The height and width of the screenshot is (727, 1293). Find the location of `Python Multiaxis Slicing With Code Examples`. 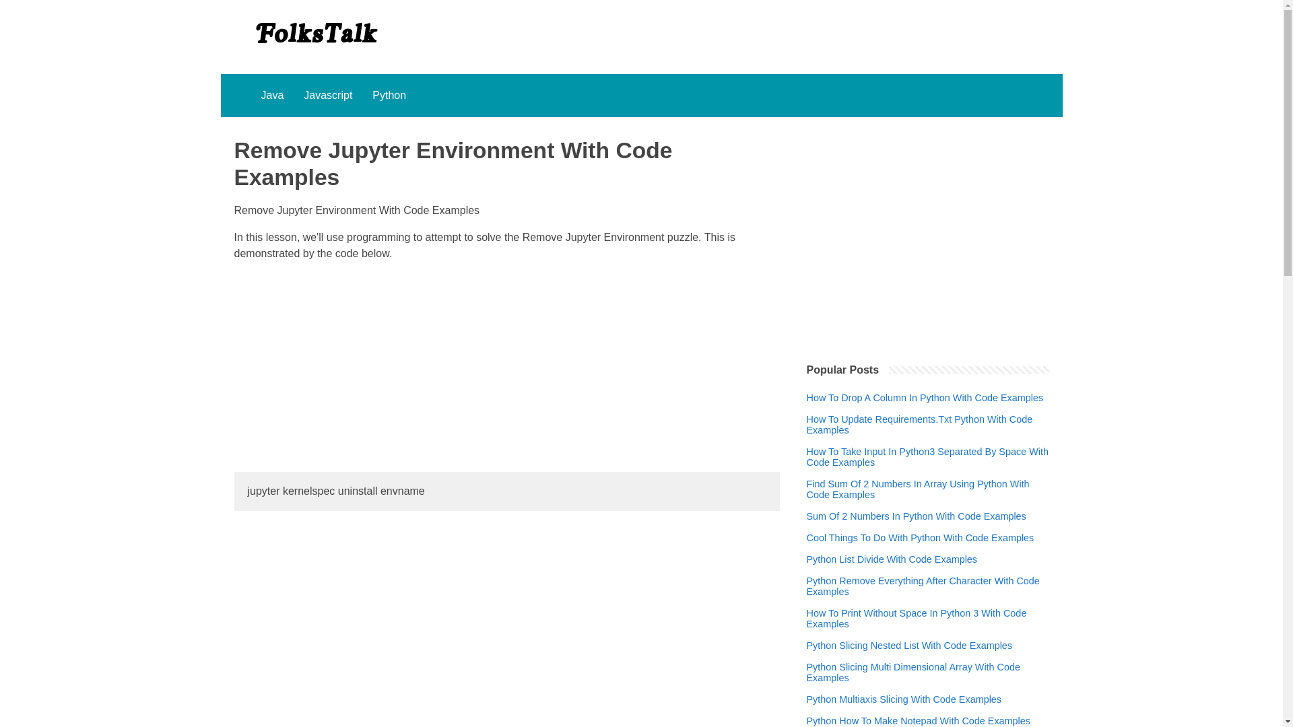

Python Multiaxis Slicing With Code Examples is located at coordinates (904, 699).